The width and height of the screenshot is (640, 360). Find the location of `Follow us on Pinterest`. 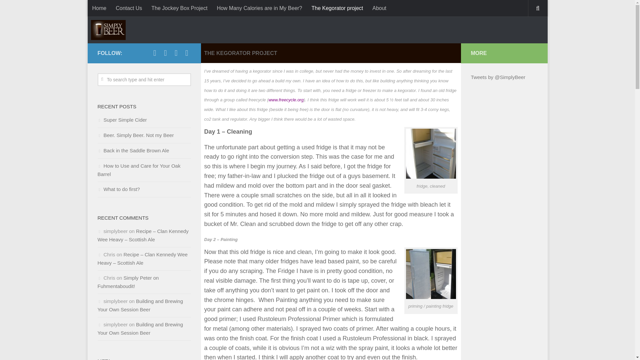

Follow us on Pinterest is located at coordinates (176, 53).